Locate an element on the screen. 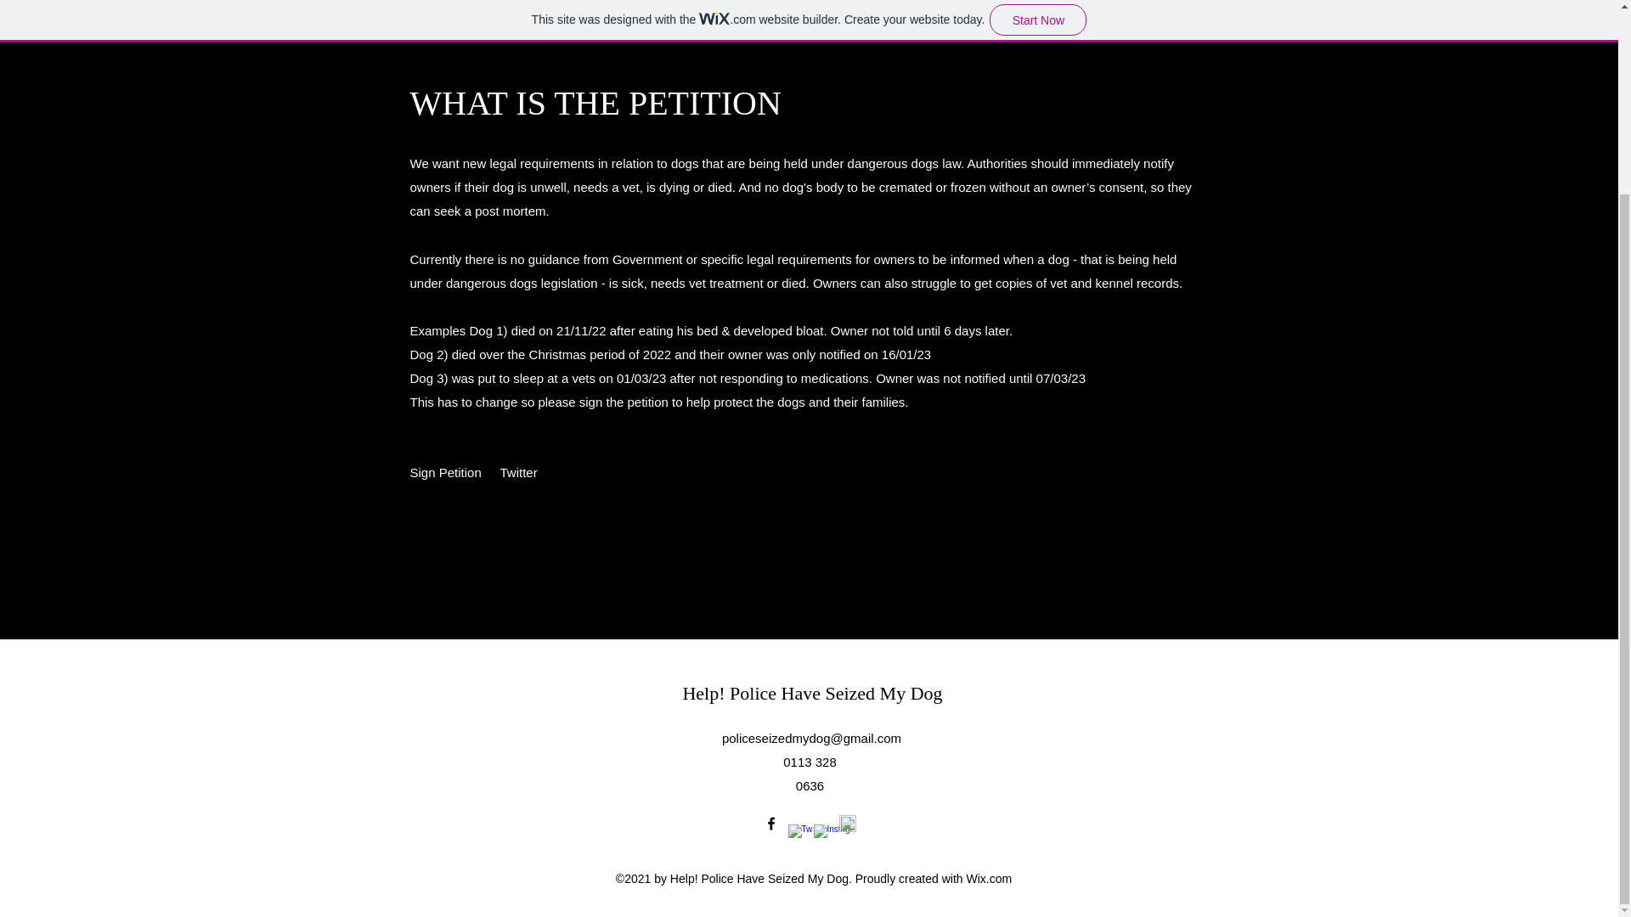 The width and height of the screenshot is (1631, 917). Help! Police Have Seized My Dog is located at coordinates (812, 693).